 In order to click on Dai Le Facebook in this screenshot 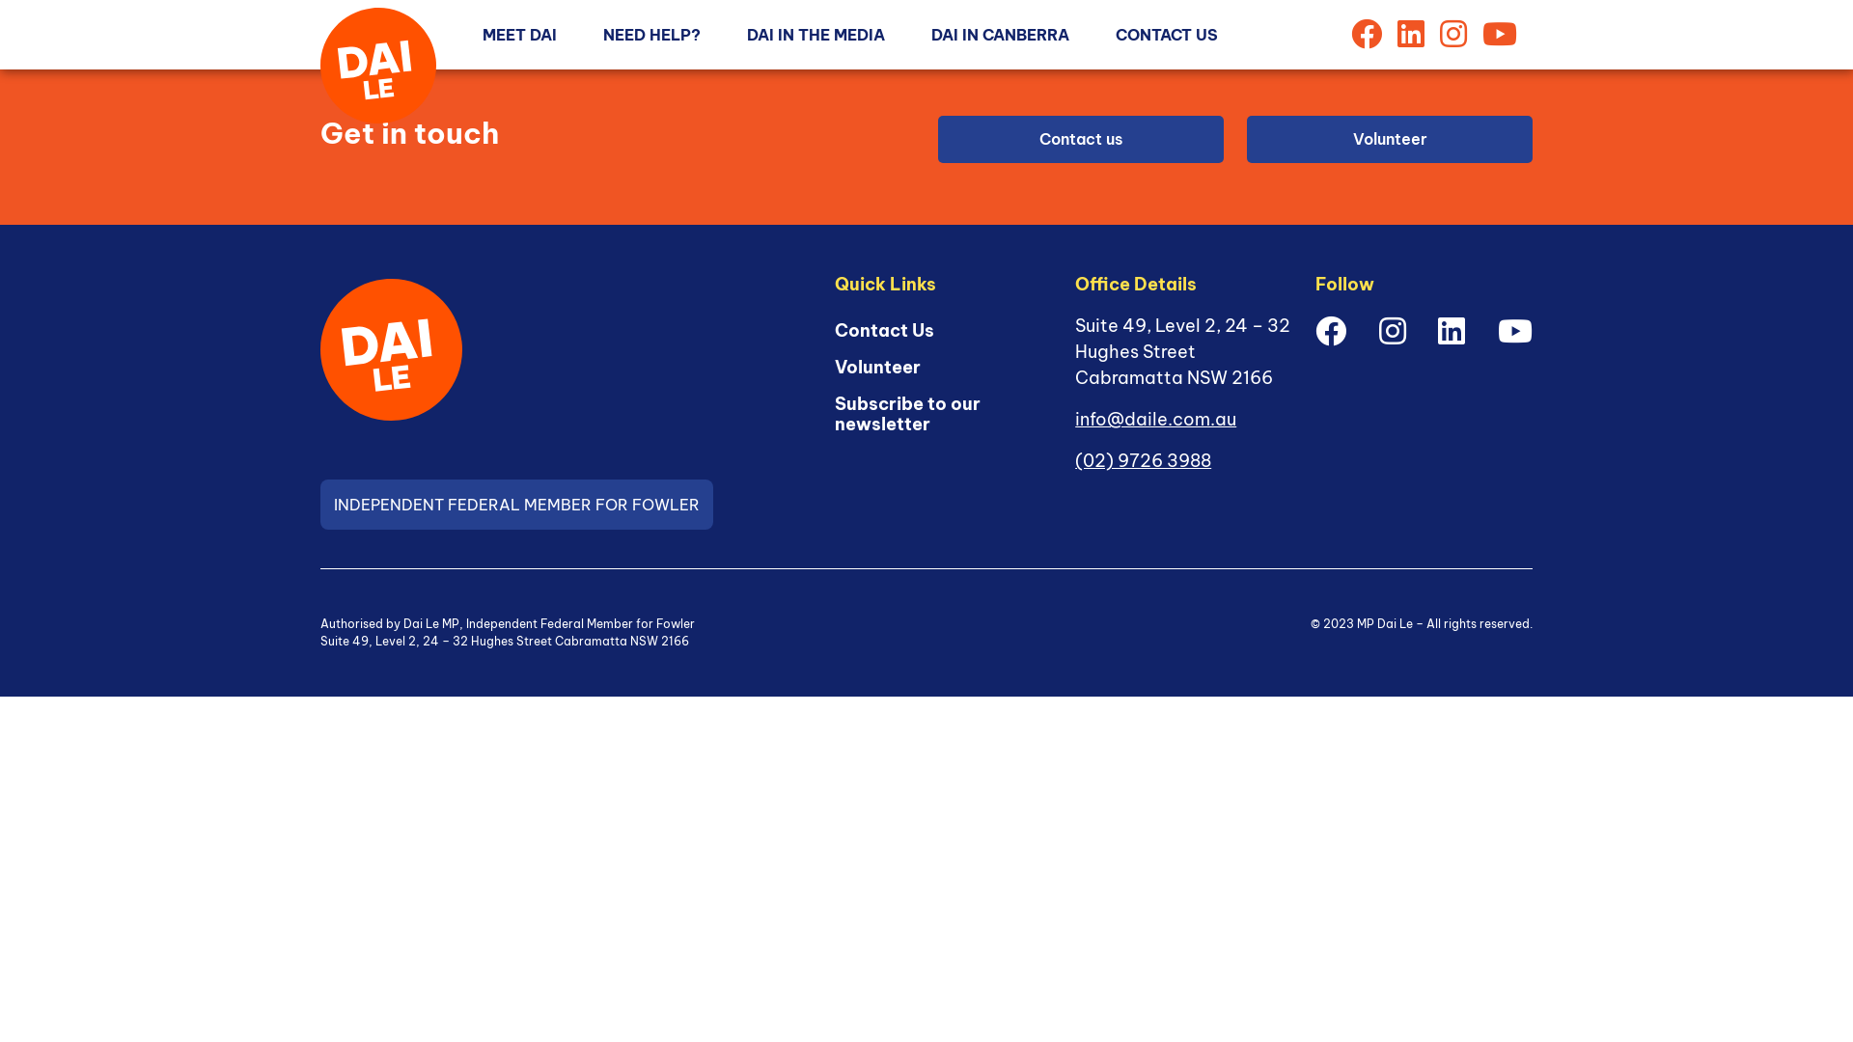, I will do `click(1331, 331)`.